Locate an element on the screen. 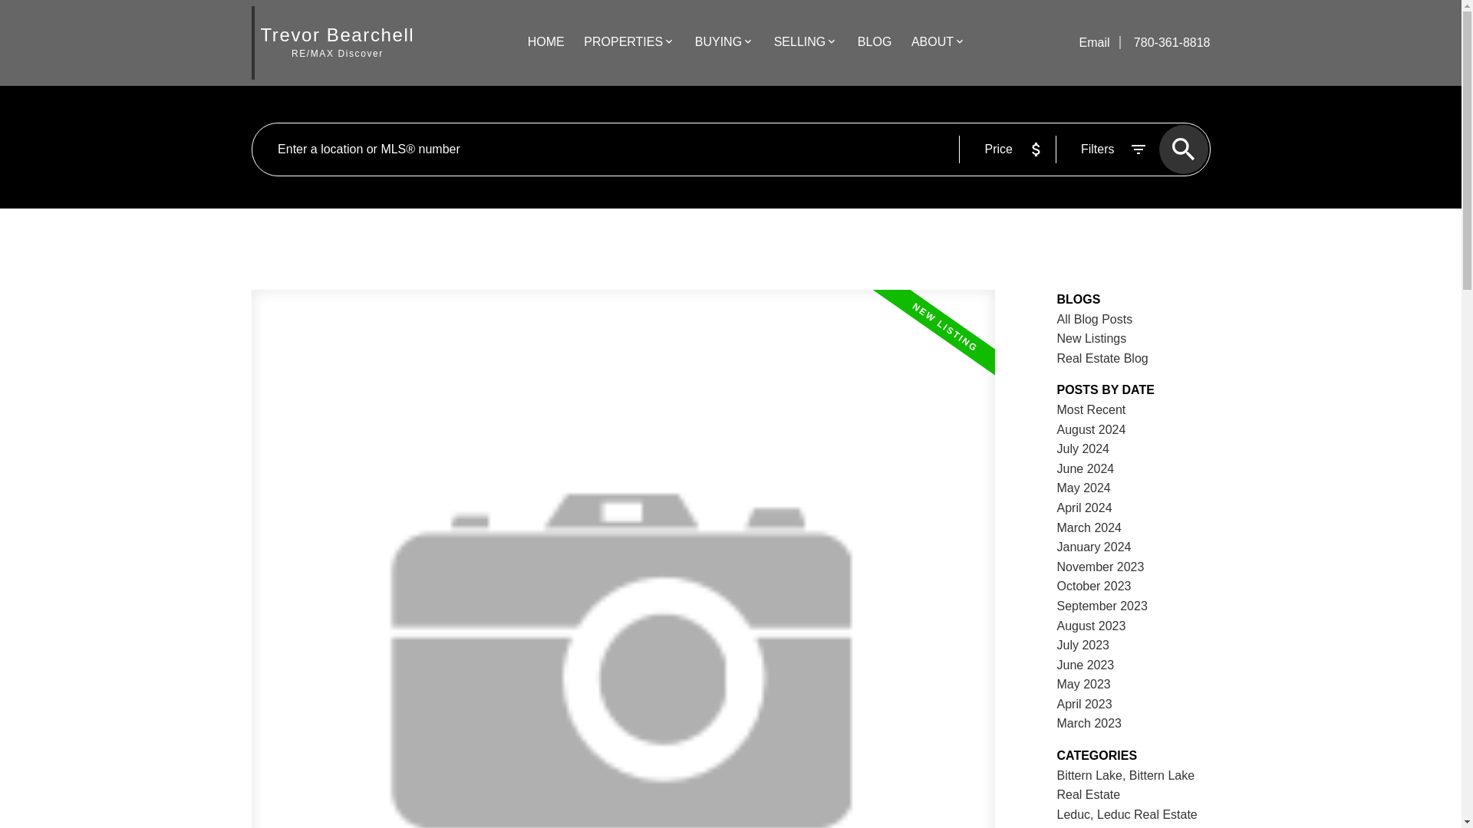  Email is located at coordinates (1095, 42).